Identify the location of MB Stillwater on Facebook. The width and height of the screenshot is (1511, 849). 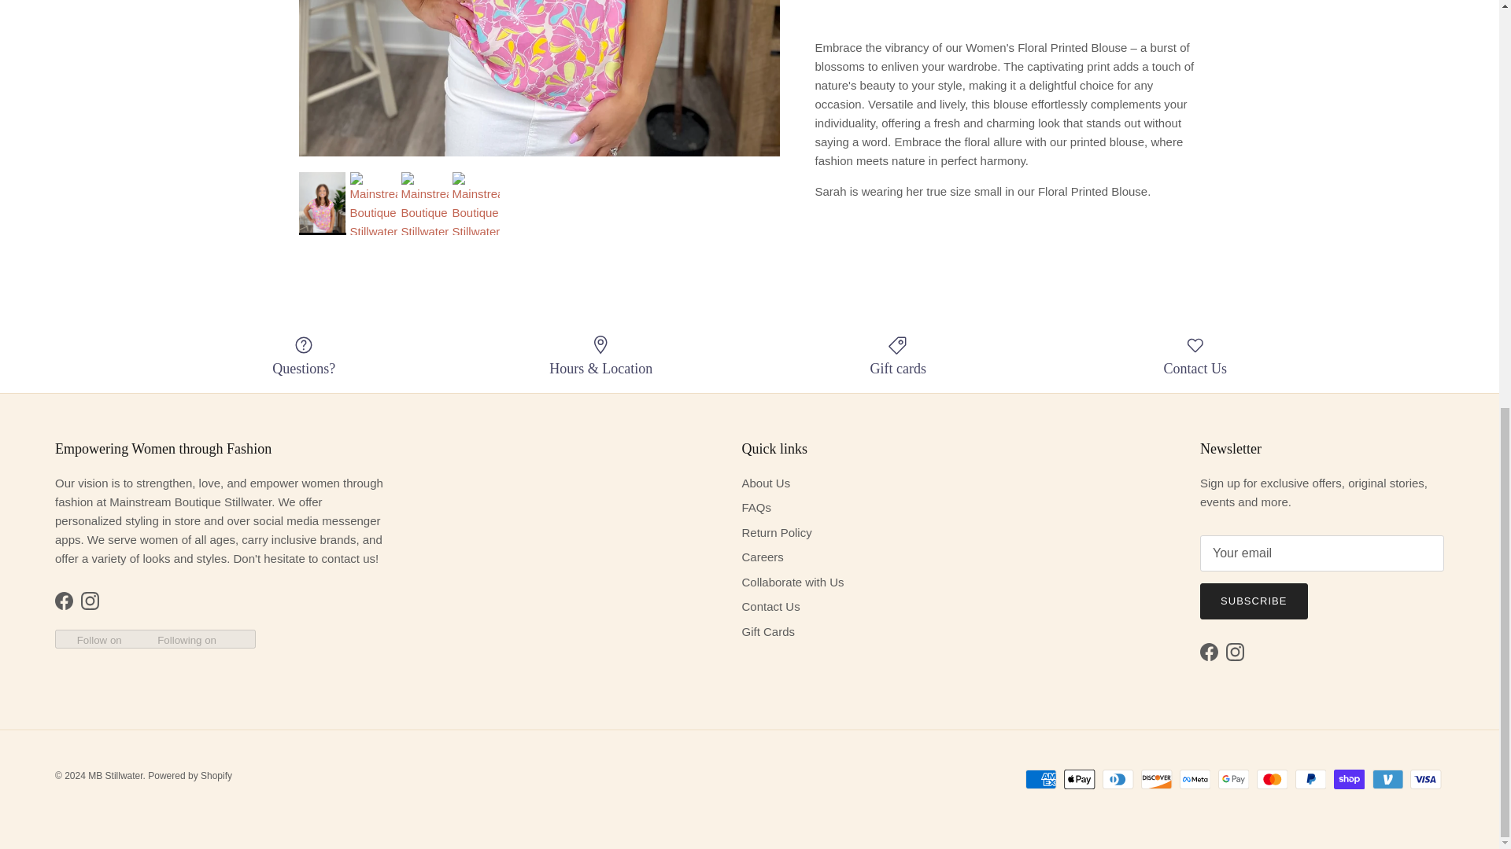
(63, 601).